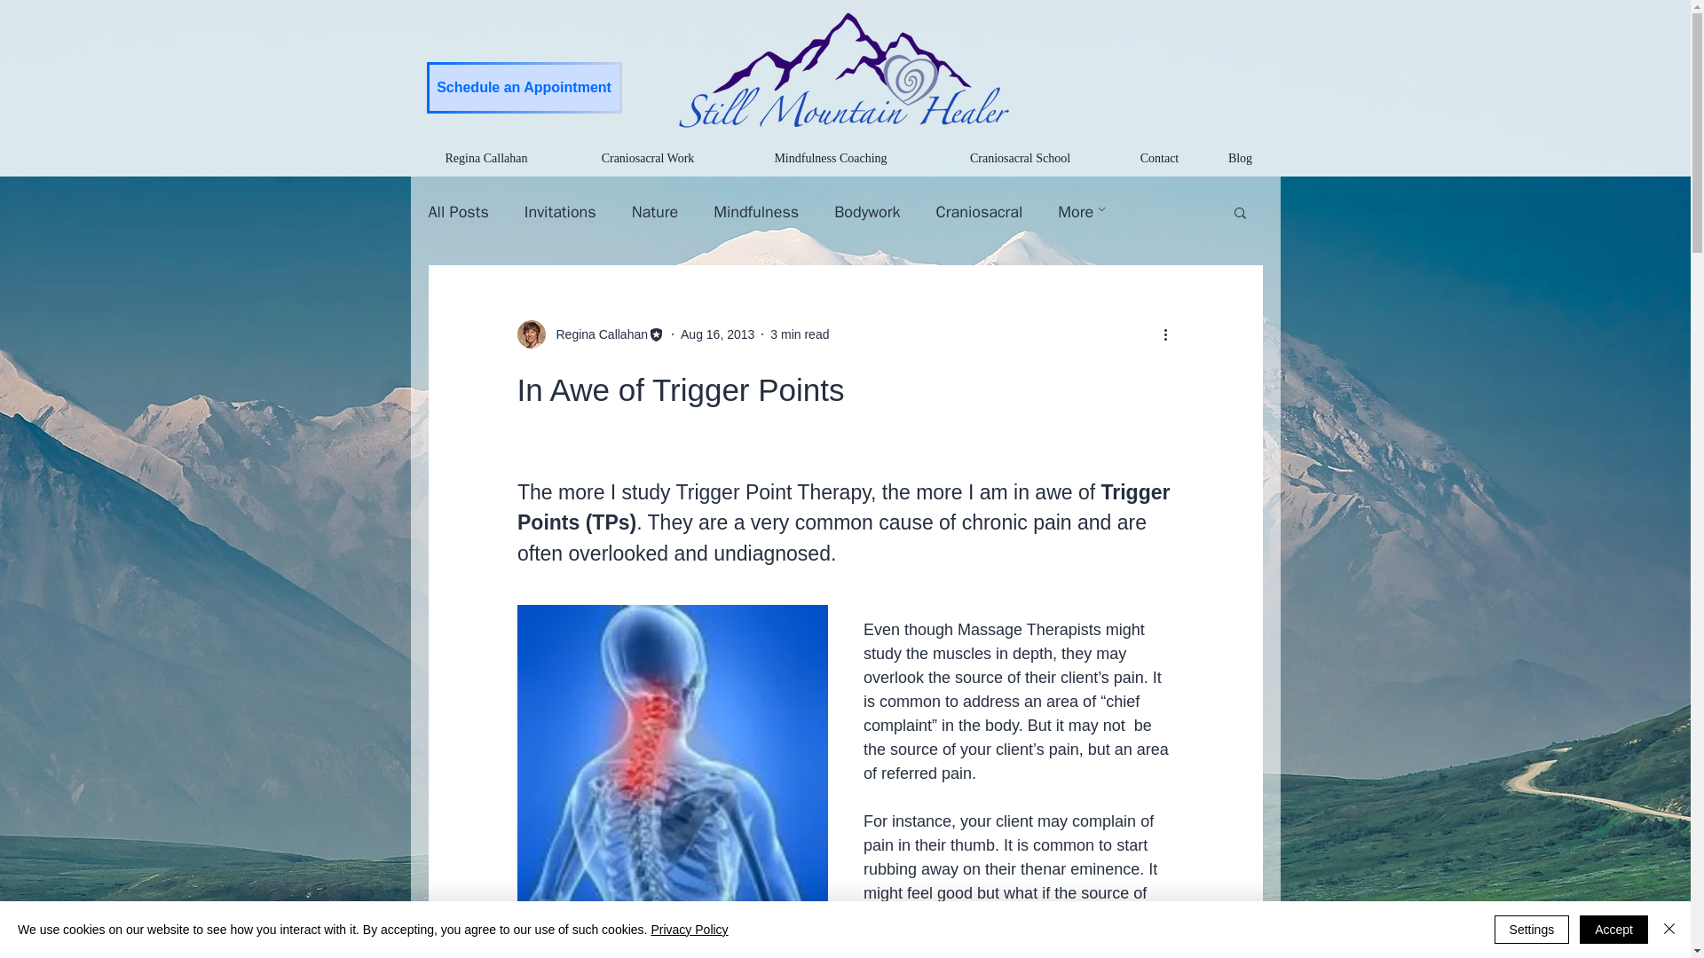 The width and height of the screenshot is (1704, 958). I want to click on Bodywork, so click(866, 211).